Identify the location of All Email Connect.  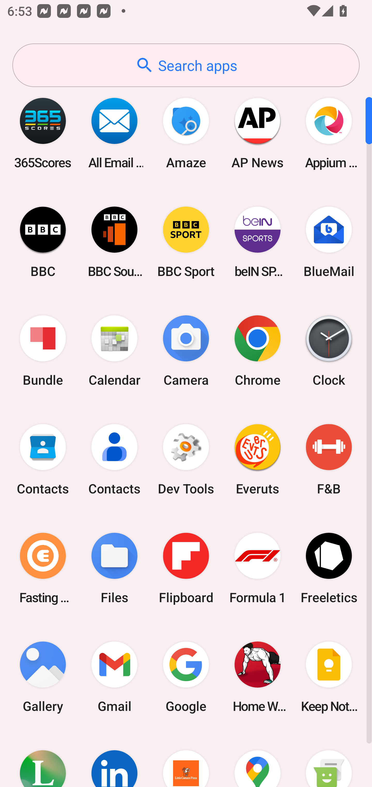
(114, 133).